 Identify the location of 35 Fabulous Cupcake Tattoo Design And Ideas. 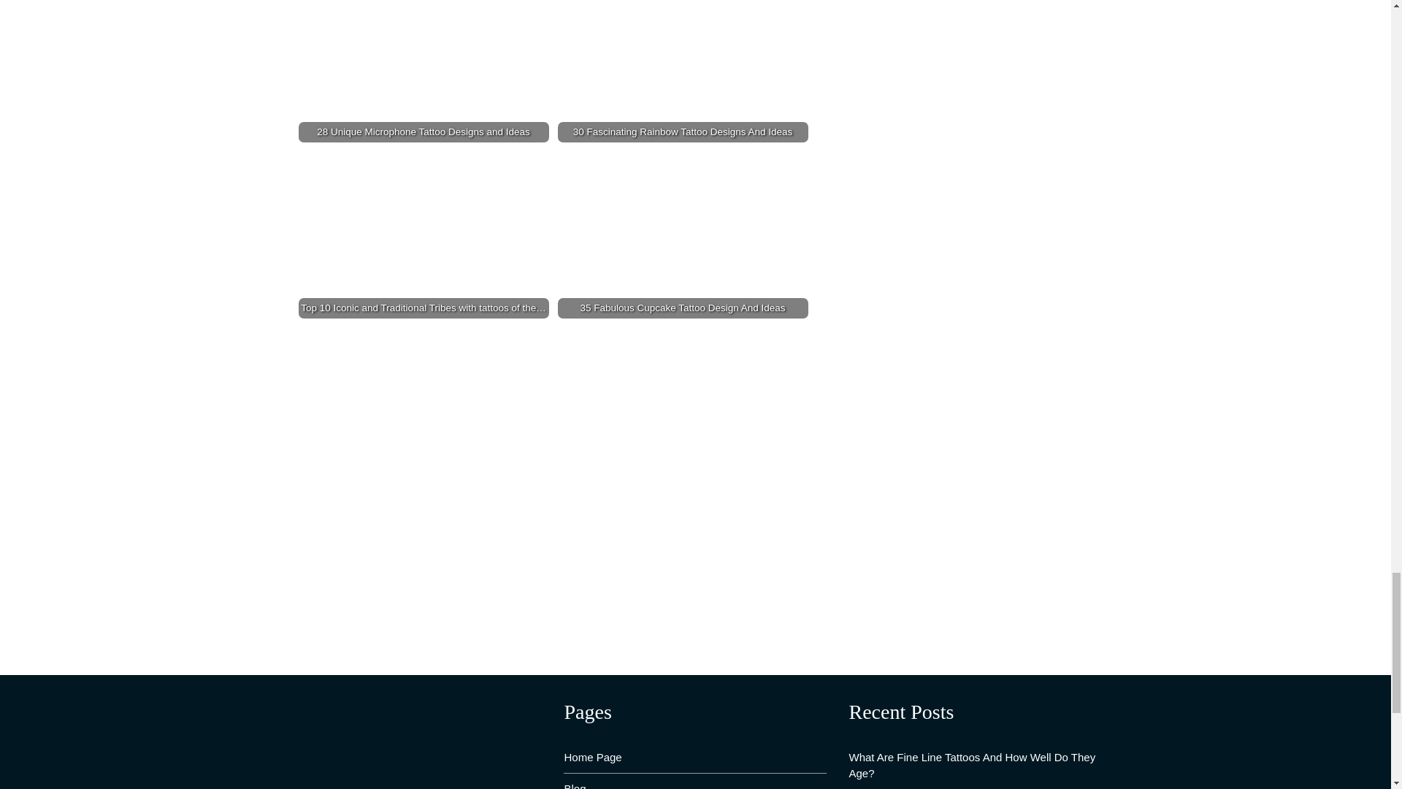
(683, 235).